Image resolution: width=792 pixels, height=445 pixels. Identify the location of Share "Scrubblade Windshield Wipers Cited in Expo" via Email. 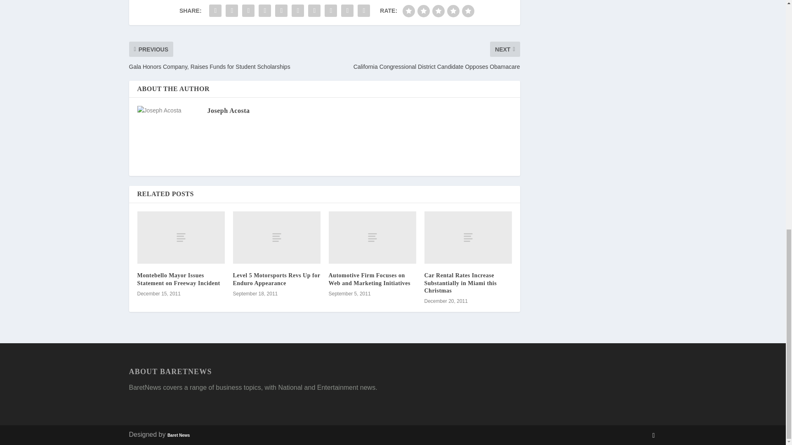
(347, 11).